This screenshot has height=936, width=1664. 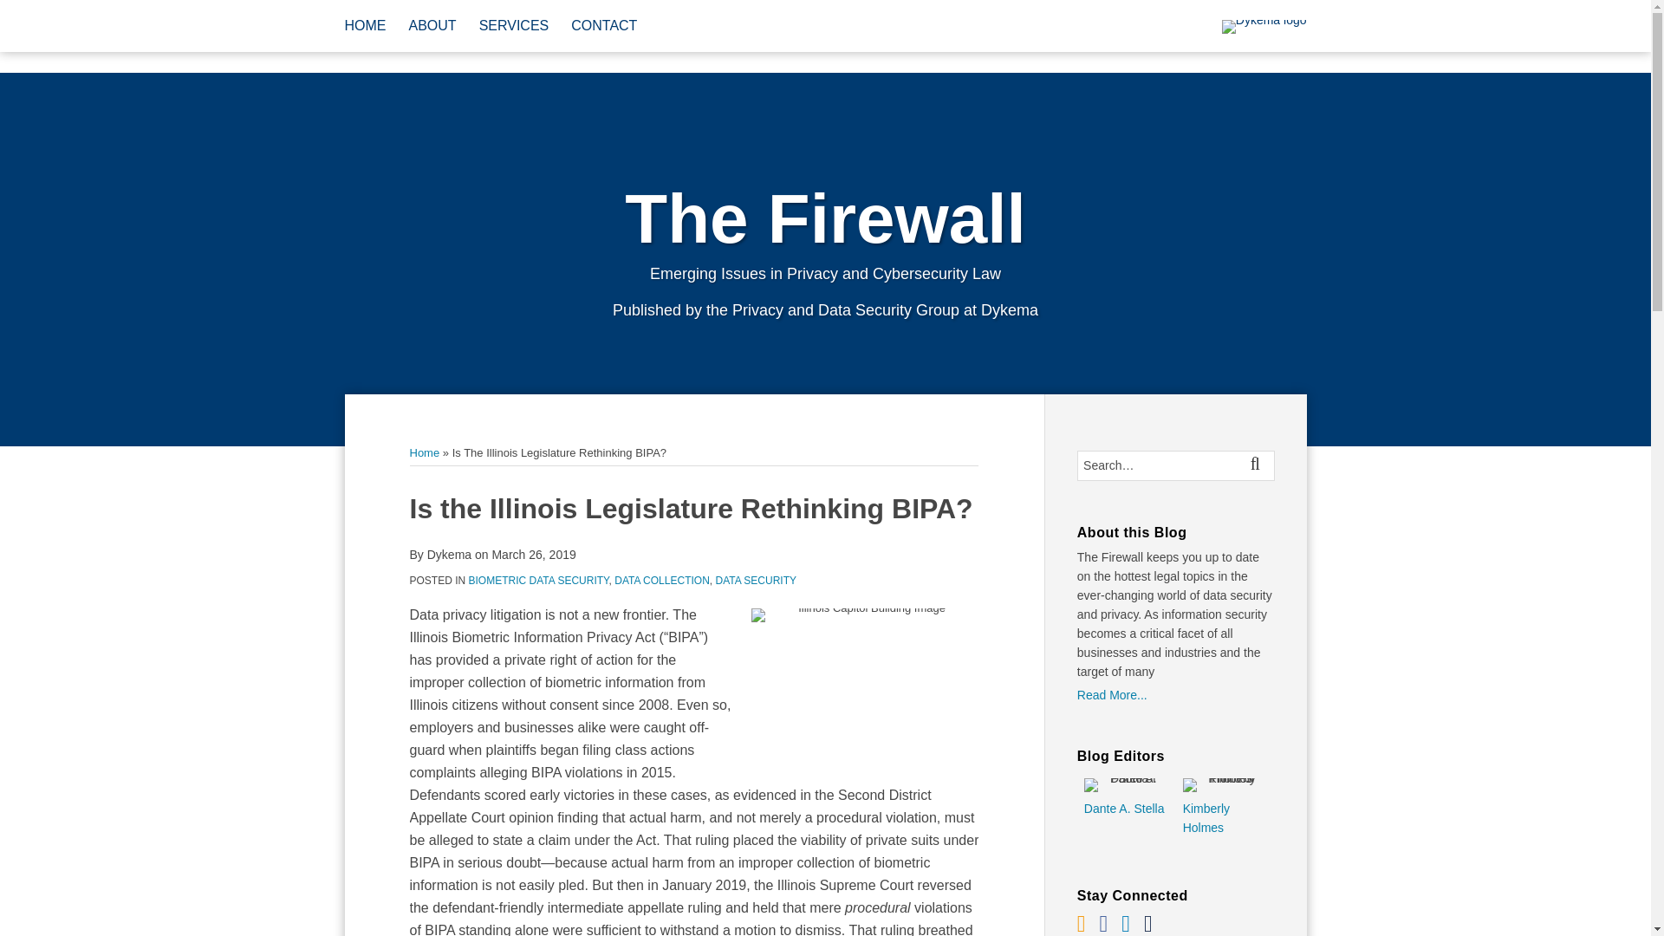 I want to click on The Firewall, so click(x=825, y=218).